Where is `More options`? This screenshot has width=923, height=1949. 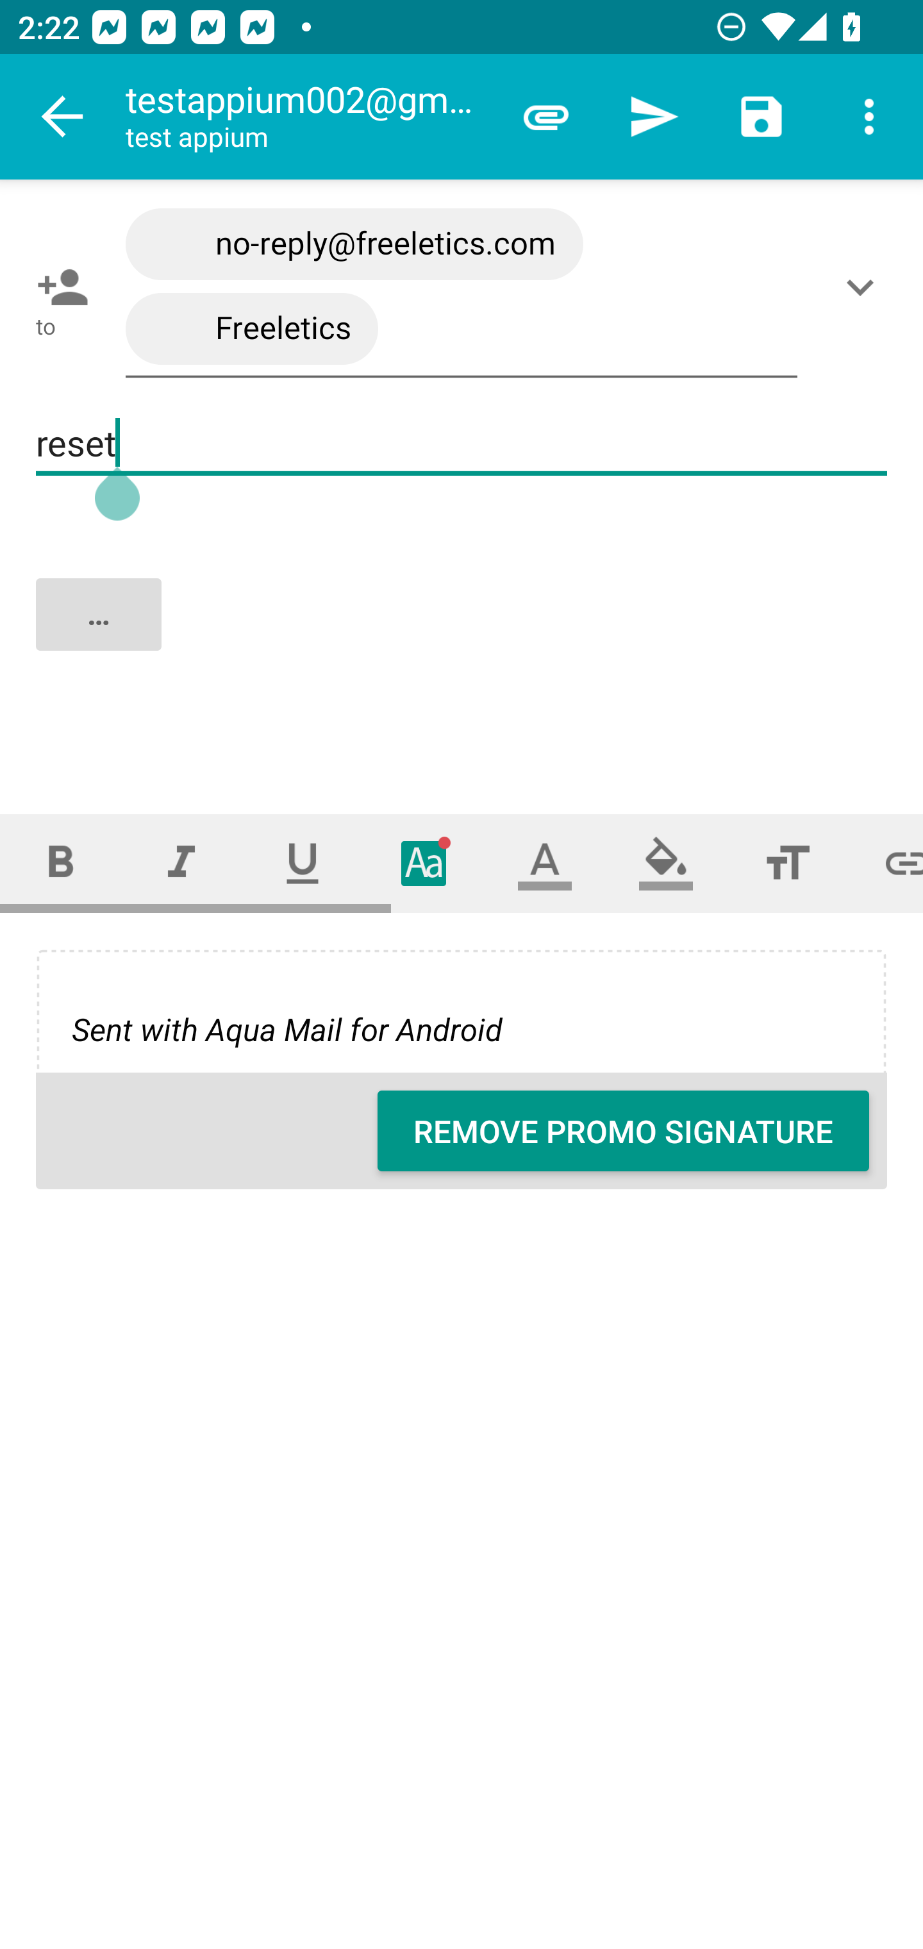
More options is located at coordinates (869, 117).